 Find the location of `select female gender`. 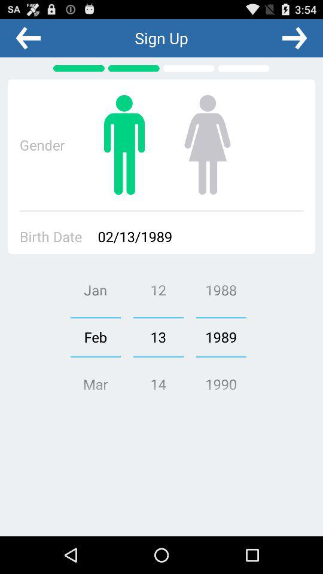

select female gender is located at coordinates (207, 145).